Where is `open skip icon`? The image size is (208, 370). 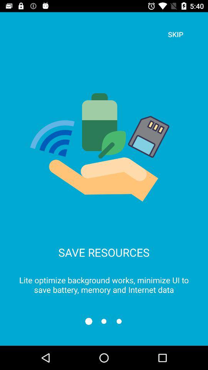
open skip icon is located at coordinates (176, 34).